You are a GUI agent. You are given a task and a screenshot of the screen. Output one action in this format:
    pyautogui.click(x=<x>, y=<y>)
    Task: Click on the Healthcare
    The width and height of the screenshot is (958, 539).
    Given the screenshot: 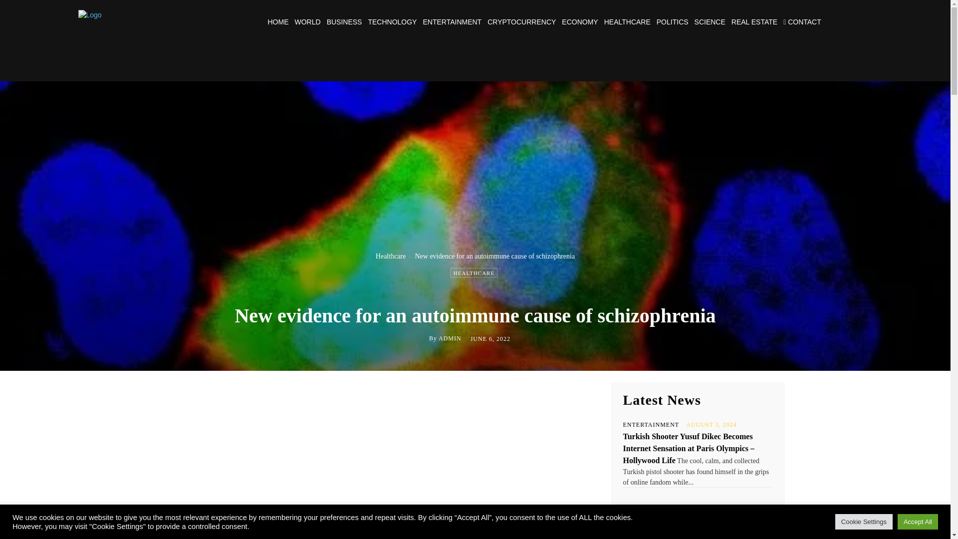 What is the action you would take?
    pyautogui.click(x=391, y=256)
    